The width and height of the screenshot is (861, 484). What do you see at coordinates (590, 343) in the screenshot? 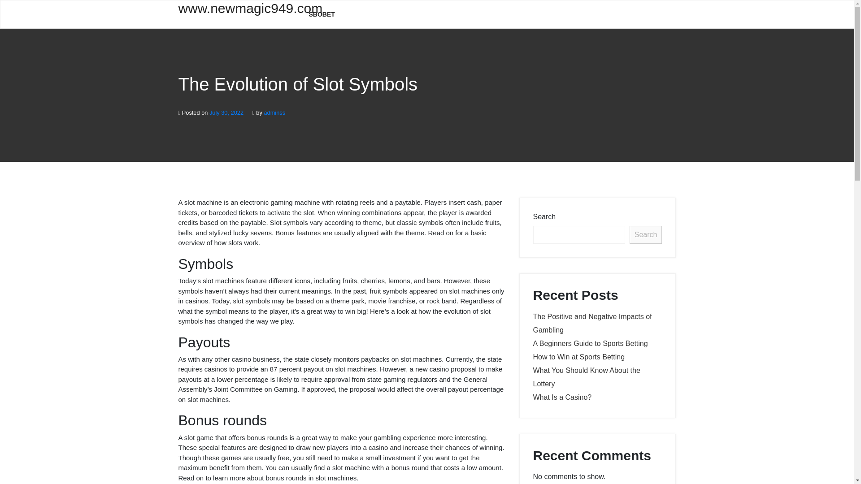
I see `A Beginners Guide to Sports Betting` at bounding box center [590, 343].